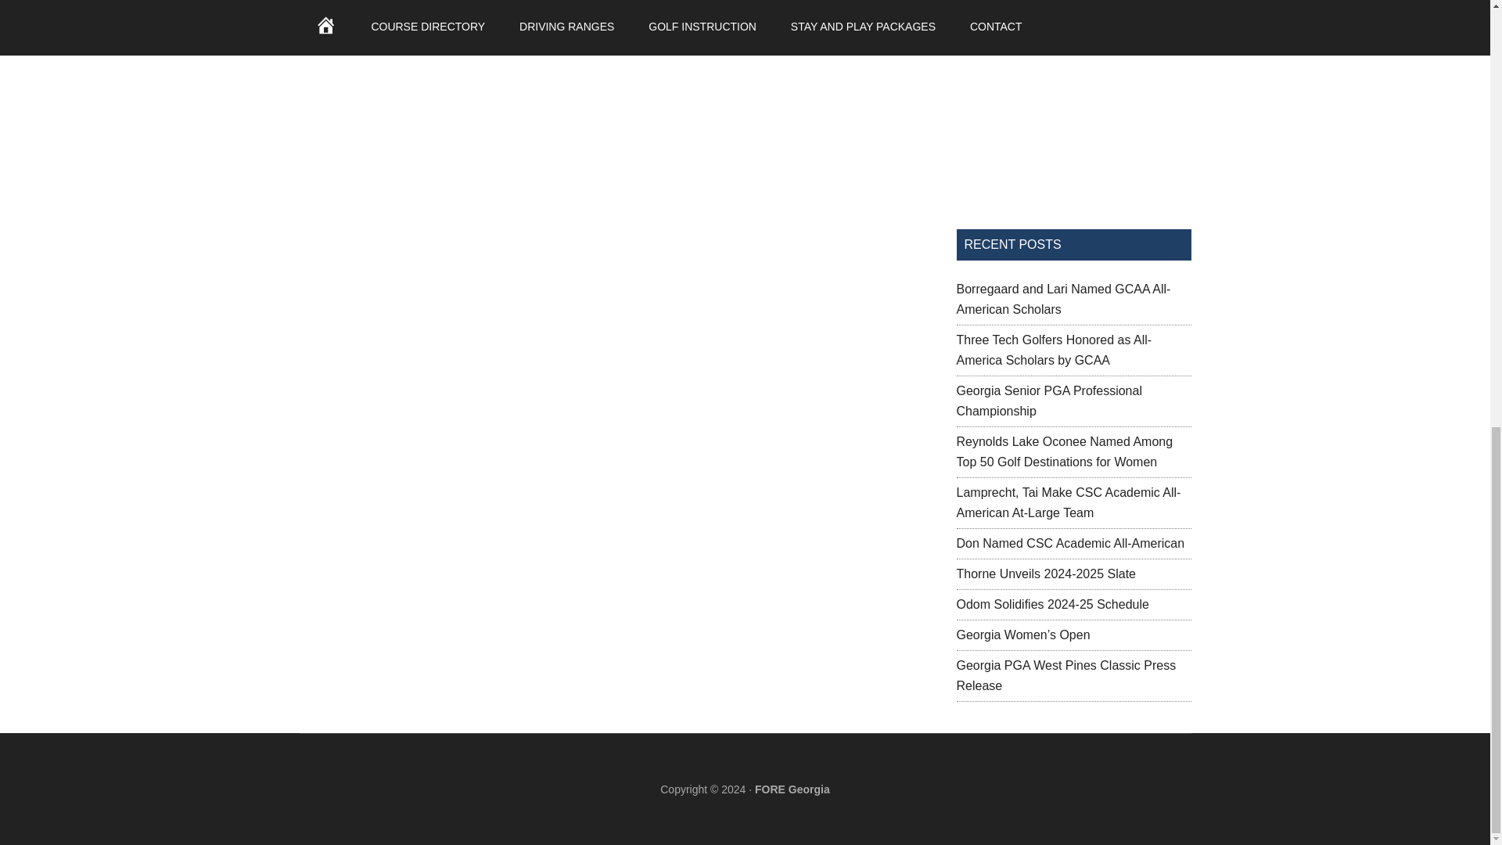 Image resolution: width=1502 pixels, height=845 pixels. What do you see at coordinates (1068, 502) in the screenshot?
I see `Lamprecht, Tai Make CSC Academic All-American At-Large Team` at bounding box center [1068, 502].